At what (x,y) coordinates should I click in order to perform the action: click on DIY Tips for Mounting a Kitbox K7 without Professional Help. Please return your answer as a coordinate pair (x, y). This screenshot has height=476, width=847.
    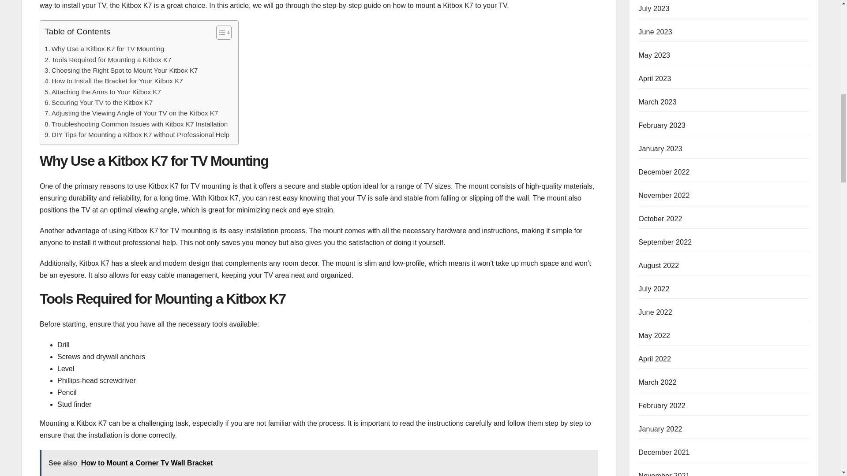
    Looking at the image, I should click on (137, 134).